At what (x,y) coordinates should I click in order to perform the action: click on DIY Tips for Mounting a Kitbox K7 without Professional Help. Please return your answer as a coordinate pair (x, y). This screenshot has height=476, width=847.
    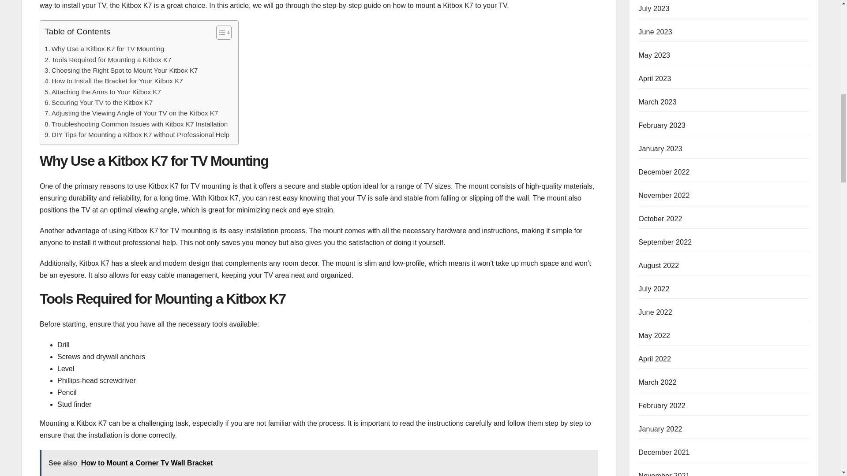
    Looking at the image, I should click on (137, 134).